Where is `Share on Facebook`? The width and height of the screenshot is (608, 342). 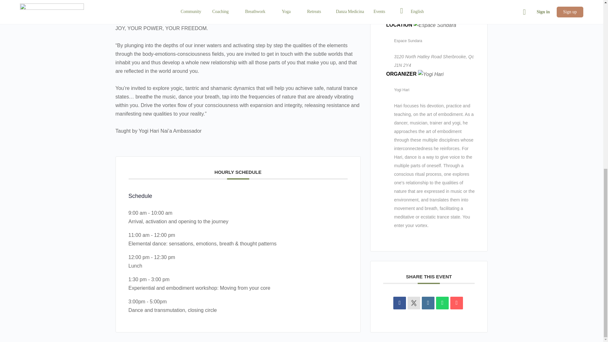 Share on Facebook is located at coordinates (400, 79).